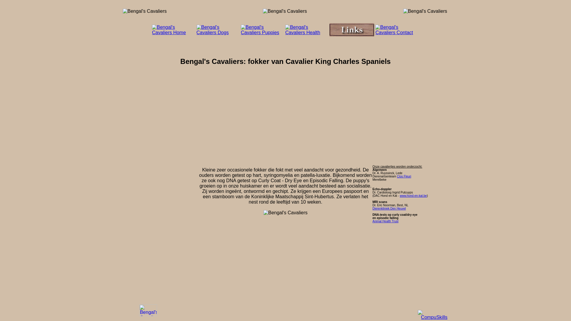 The image size is (571, 321). What do you see at coordinates (413, 196) in the screenshot?
I see `www.hond-en-kat.be` at bounding box center [413, 196].